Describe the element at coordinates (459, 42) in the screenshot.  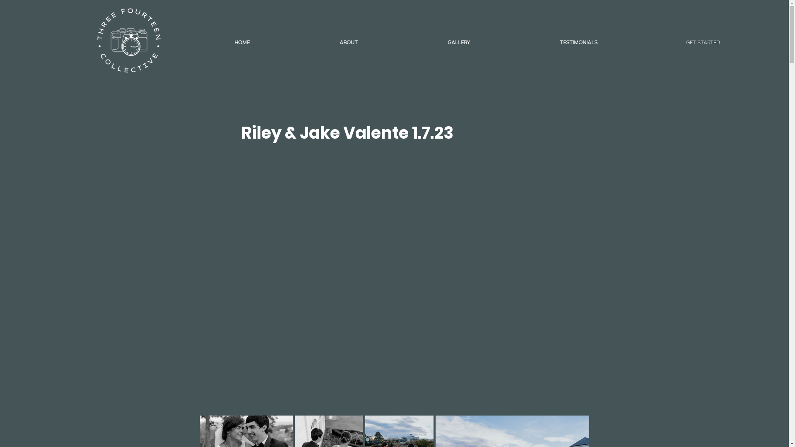
I see `GALLERY` at that location.